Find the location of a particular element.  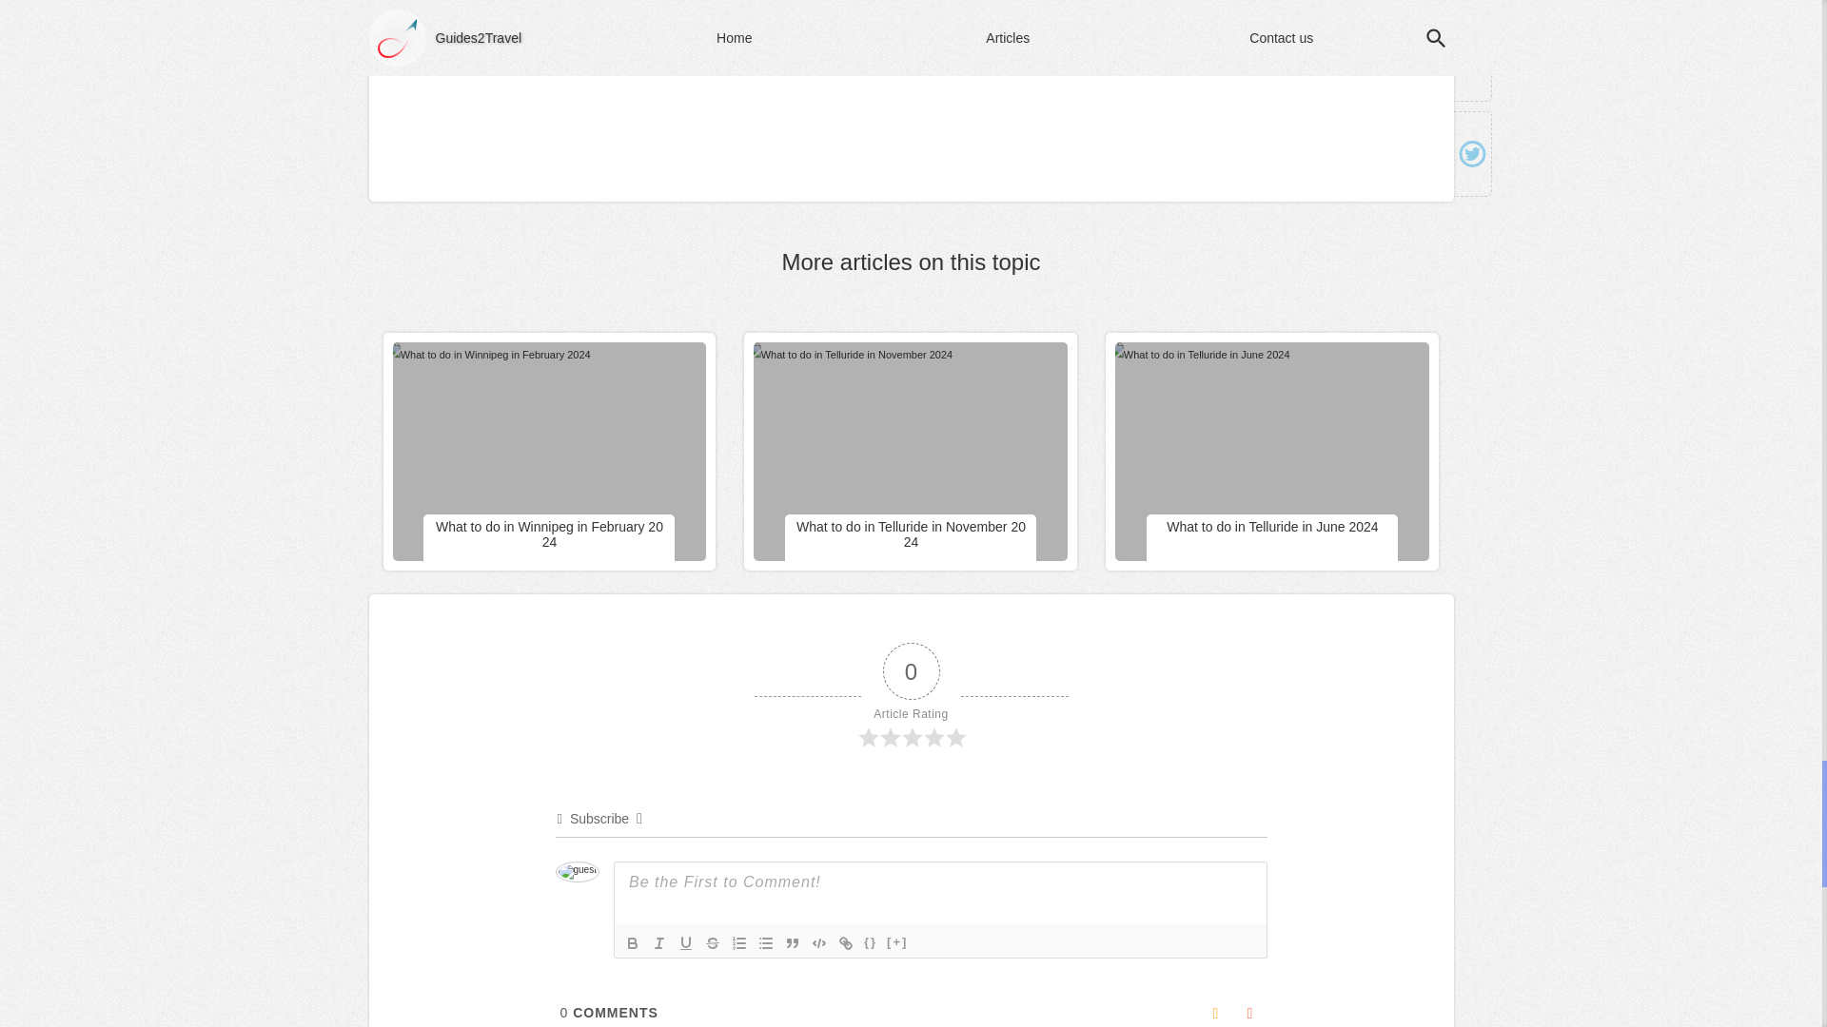

Code Block is located at coordinates (818, 943).